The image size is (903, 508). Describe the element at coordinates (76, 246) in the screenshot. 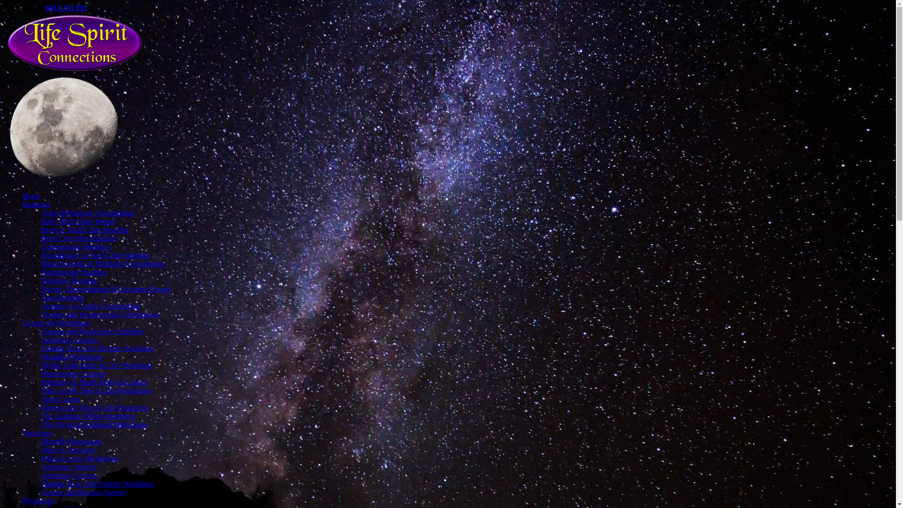

I see `Combination Readings` at that location.